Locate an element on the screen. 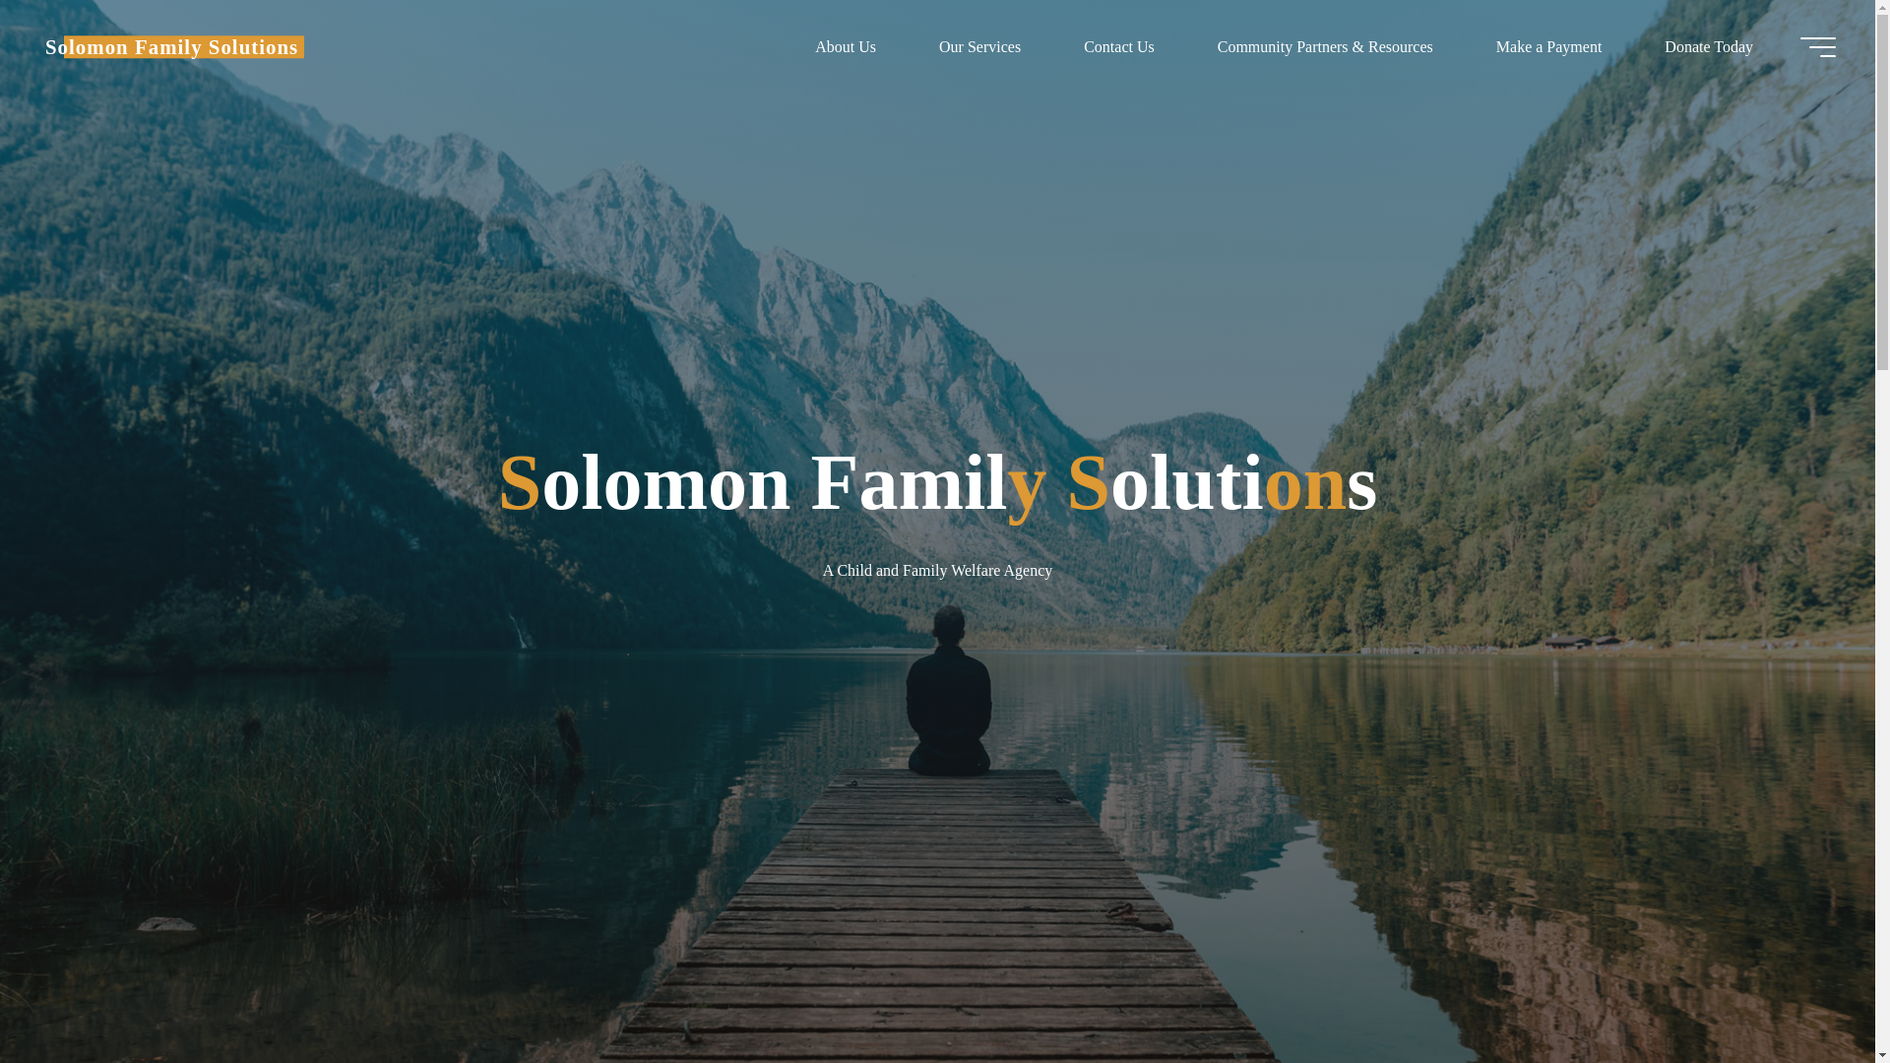 Image resolution: width=1890 pixels, height=1063 pixels. Make a Payment is located at coordinates (1549, 46).